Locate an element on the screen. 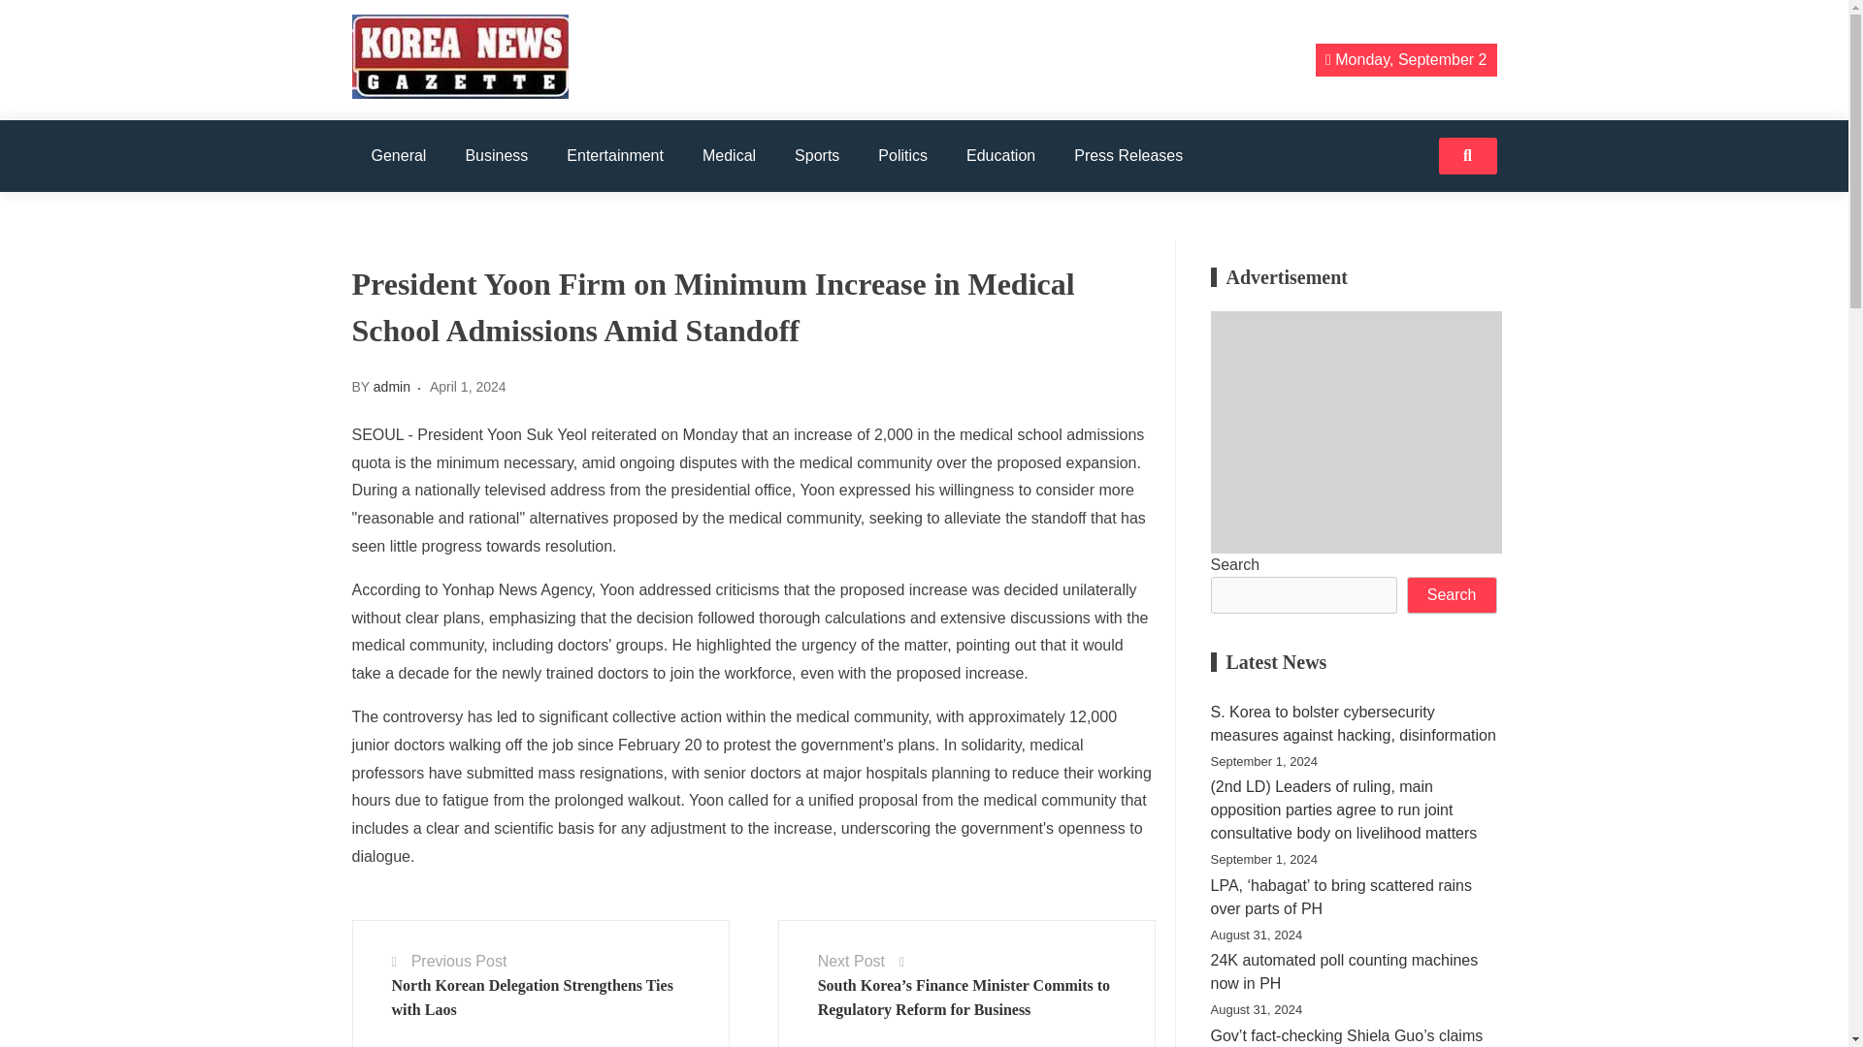 This screenshot has width=1863, height=1047. Korea News Gazette is located at coordinates (481, 125).